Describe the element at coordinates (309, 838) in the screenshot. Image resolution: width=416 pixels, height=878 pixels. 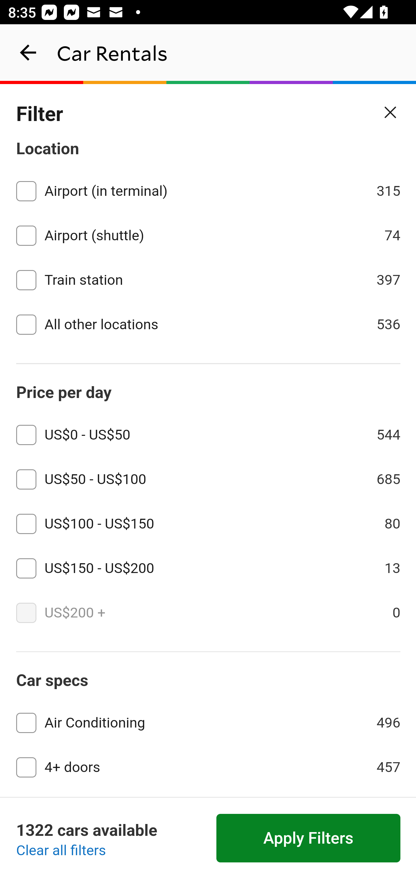
I see `Apply Filters` at that location.